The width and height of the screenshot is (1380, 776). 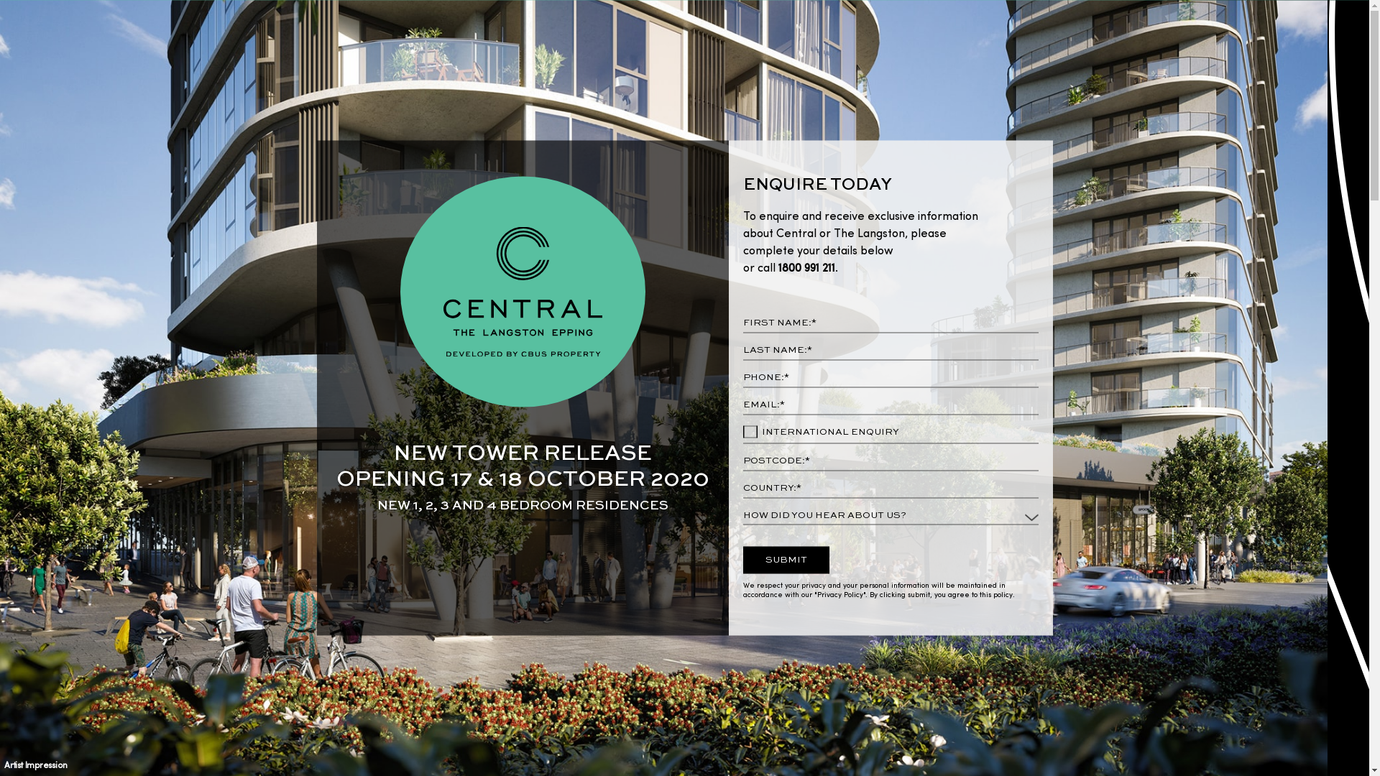 I want to click on SUBMIT, so click(x=786, y=560).